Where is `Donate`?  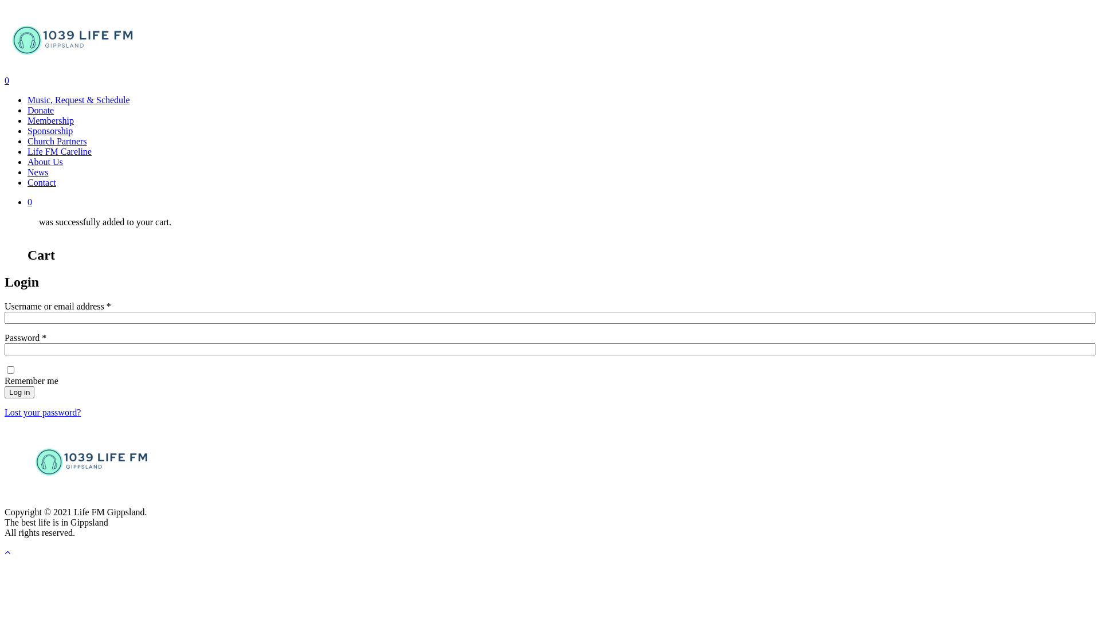
Donate is located at coordinates (41, 110).